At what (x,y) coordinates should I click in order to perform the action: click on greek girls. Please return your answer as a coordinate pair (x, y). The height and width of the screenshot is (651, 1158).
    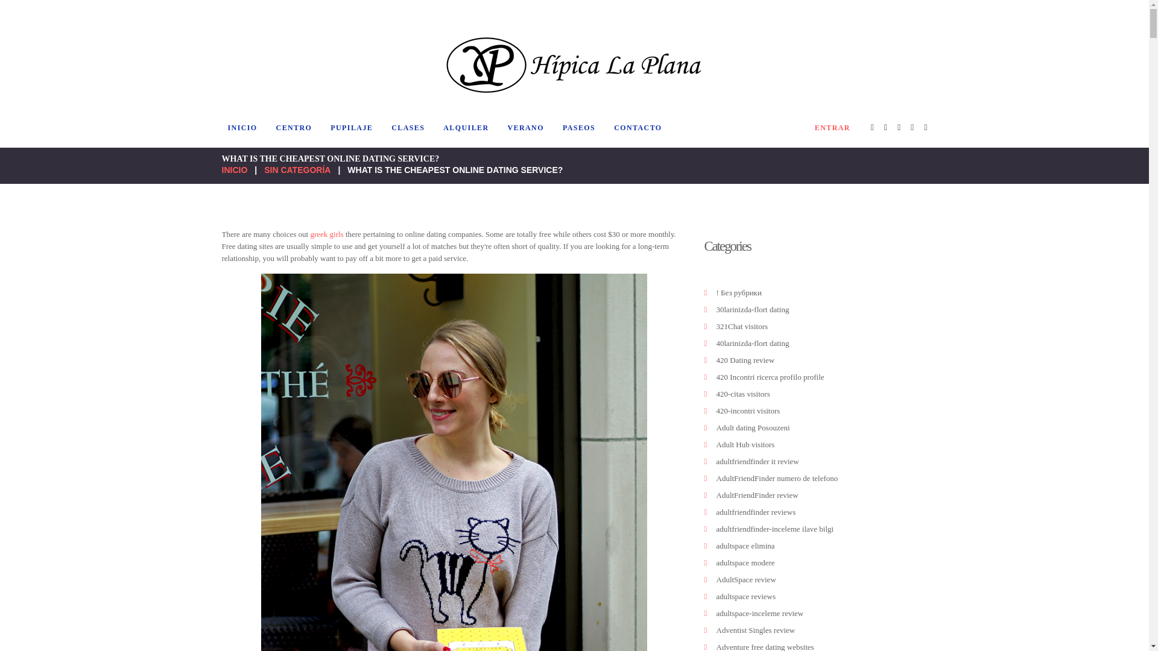
    Looking at the image, I should click on (326, 234).